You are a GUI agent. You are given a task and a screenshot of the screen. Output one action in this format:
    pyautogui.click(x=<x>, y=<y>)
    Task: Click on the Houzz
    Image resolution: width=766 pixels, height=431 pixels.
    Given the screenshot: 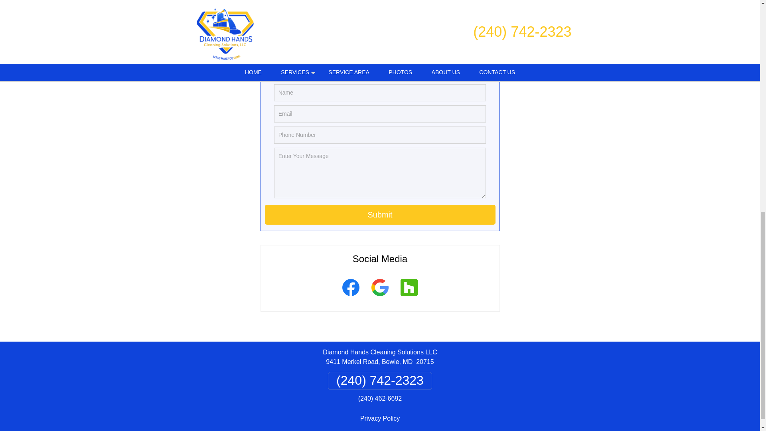 What is the action you would take?
    pyautogui.click(x=409, y=297)
    